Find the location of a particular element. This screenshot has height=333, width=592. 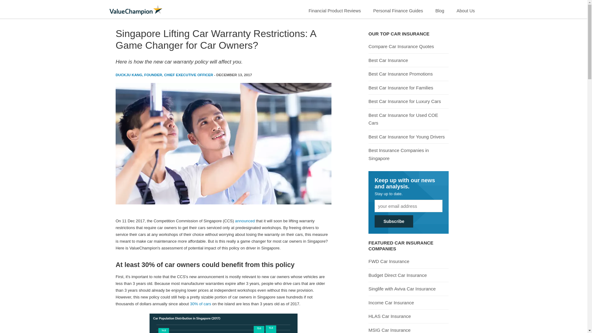

Home is located at coordinates (136, 10).